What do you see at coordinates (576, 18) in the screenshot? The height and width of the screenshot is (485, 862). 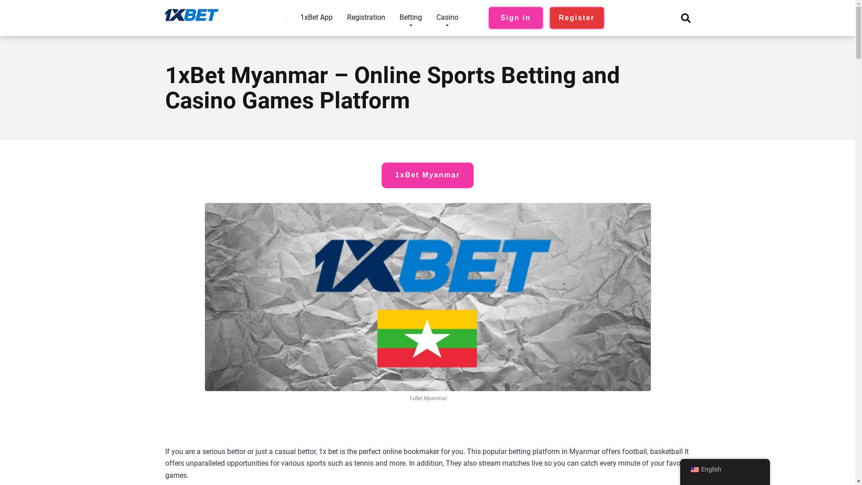 I see `Register` at bounding box center [576, 18].